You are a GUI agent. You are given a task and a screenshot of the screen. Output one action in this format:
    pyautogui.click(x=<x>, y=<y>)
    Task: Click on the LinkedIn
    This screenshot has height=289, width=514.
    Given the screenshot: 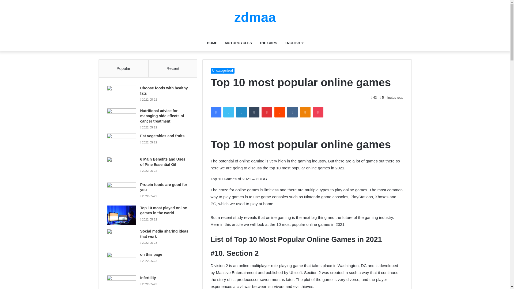 What is the action you would take?
    pyautogui.click(x=241, y=112)
    